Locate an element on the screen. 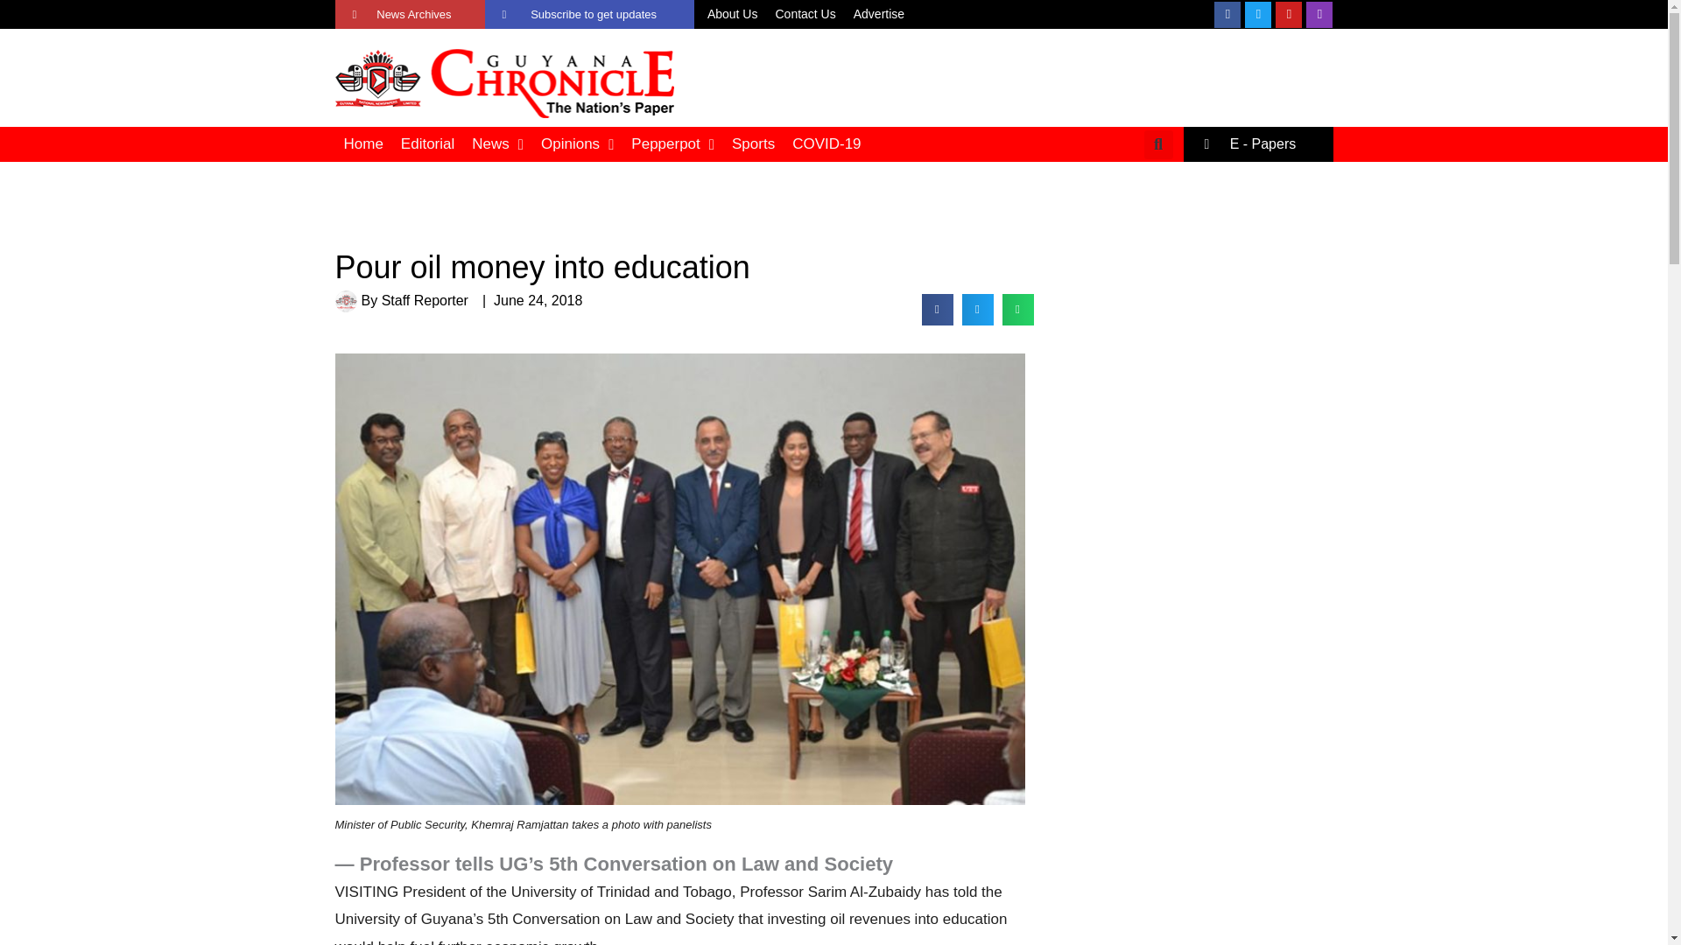 This screenshot has width=1681, height=945. Contact Us is located at coordinates (805, 15).